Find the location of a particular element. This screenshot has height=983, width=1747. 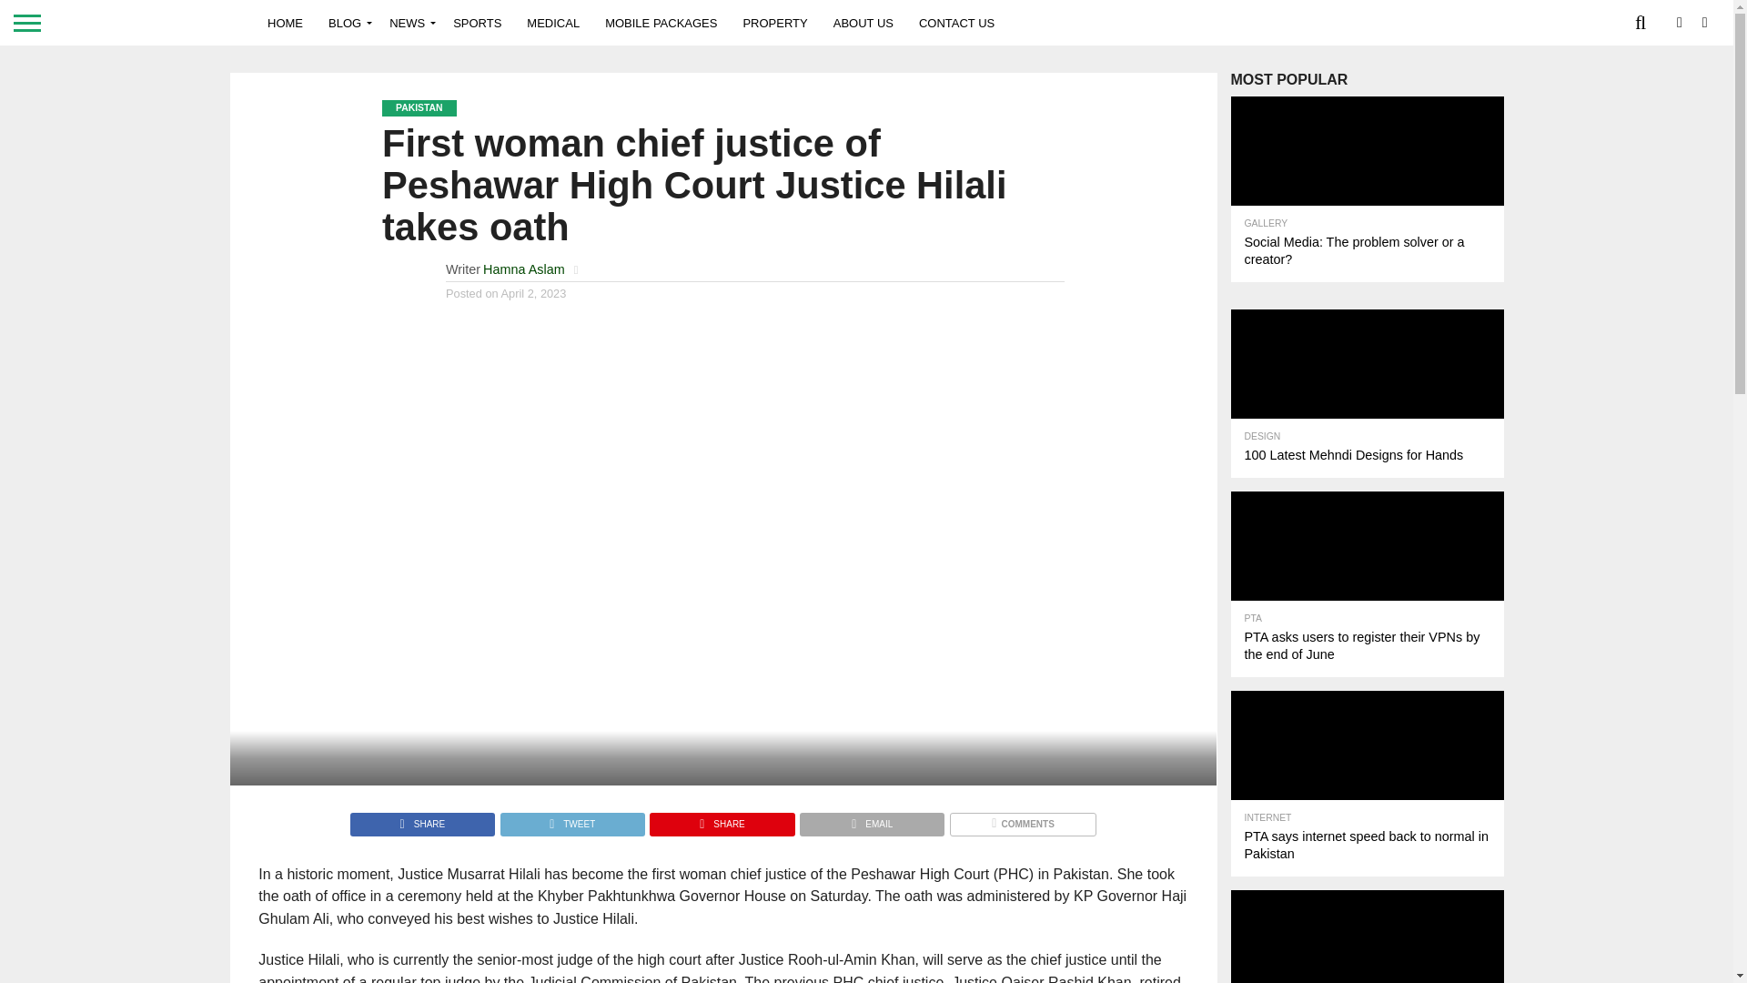

HOME is located at coordinates (286, 22).